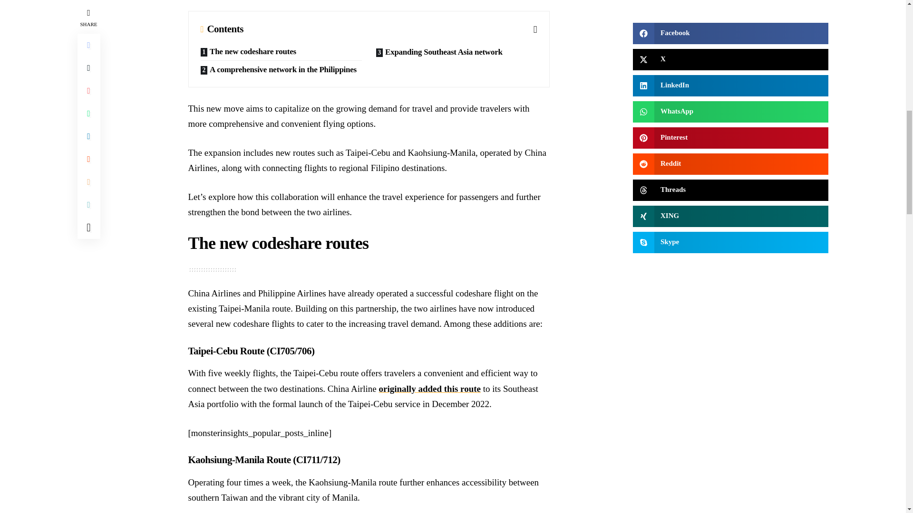 The width and height of the screenshot is (913, 513). Describe the element at coordinates (281, 69) in the screenshot. I see `A comprehensive network in the Philippines` at that location.